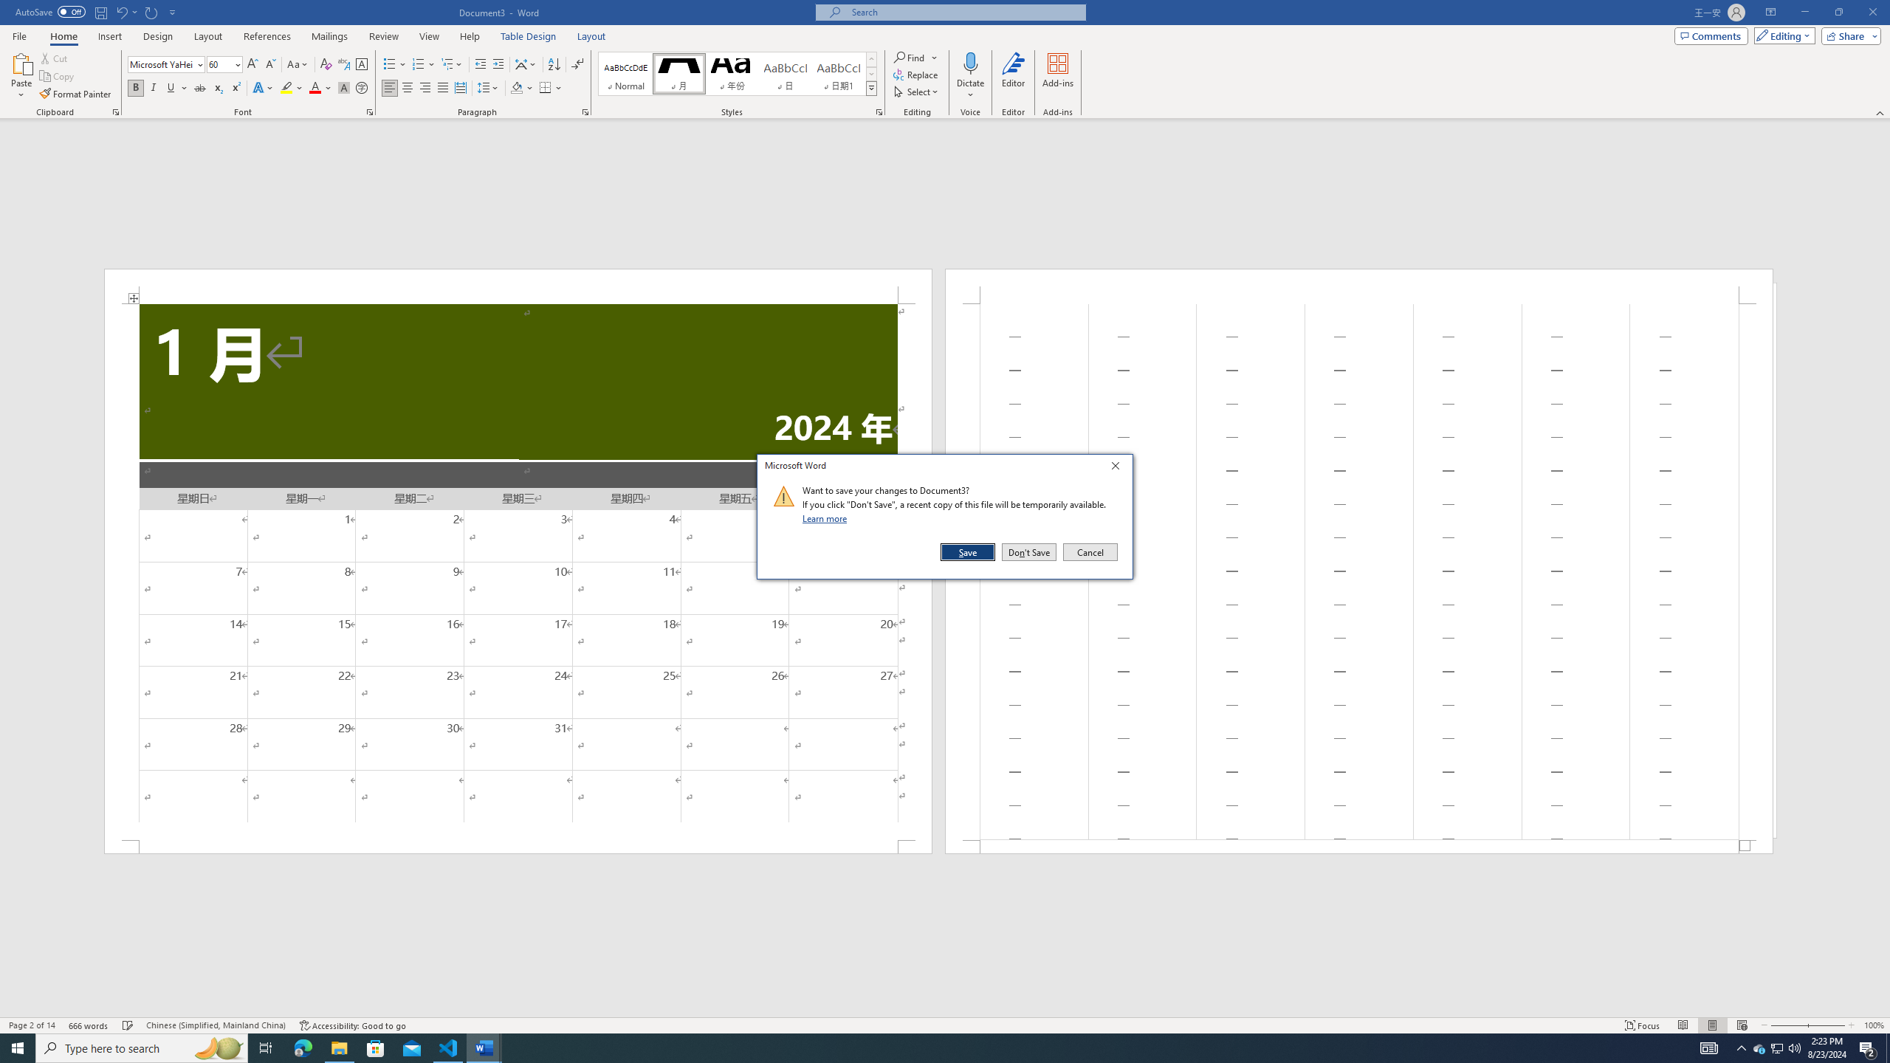  Describe the element at coordinates (916, 92) in the screenshot. I see `Select` at that location.